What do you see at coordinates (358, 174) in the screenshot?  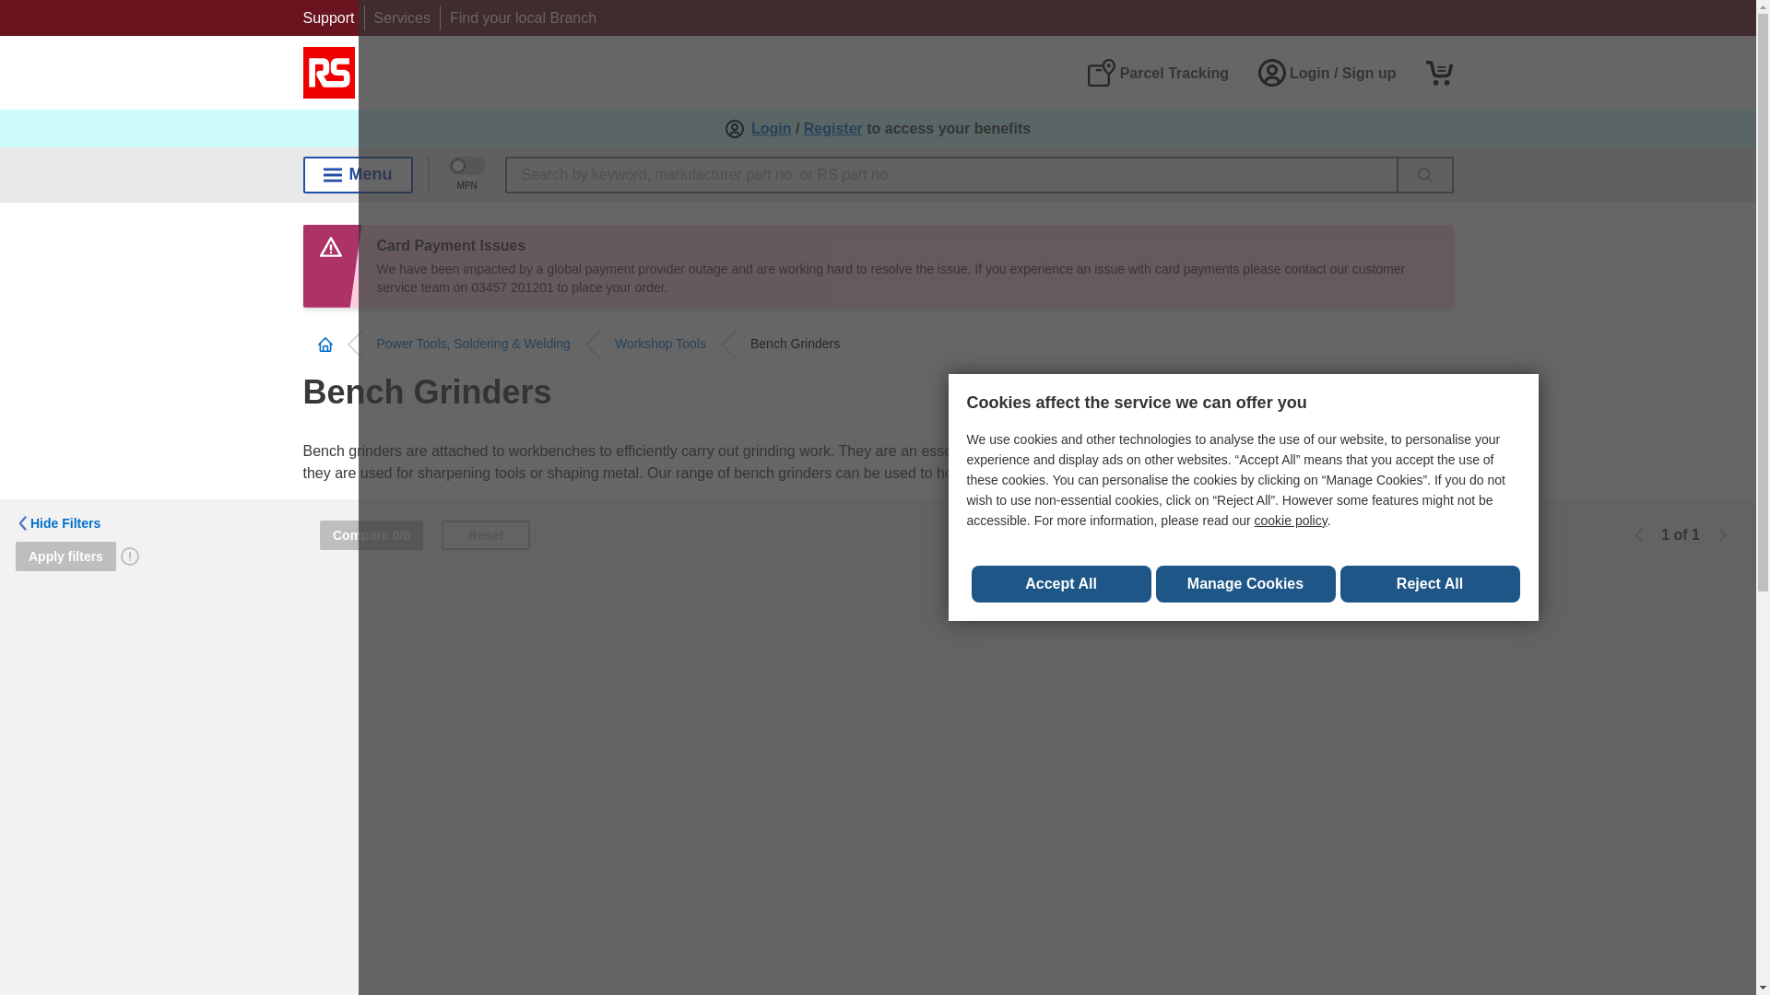 I see `Menu` at bounding box center [358, 174].